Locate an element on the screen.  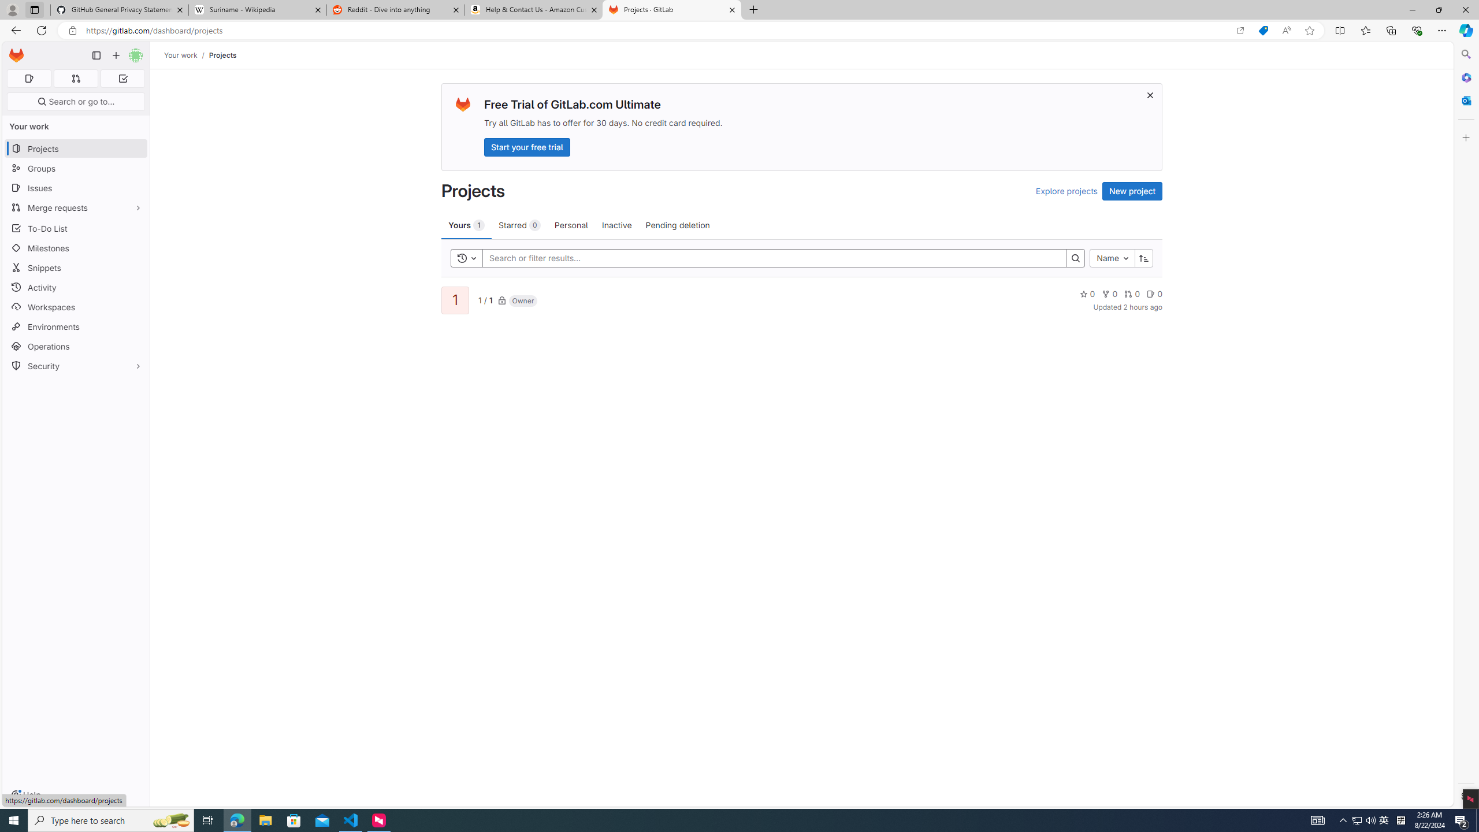
Class: s14 gl-mr-2 is located at coordinates (1151, 294).